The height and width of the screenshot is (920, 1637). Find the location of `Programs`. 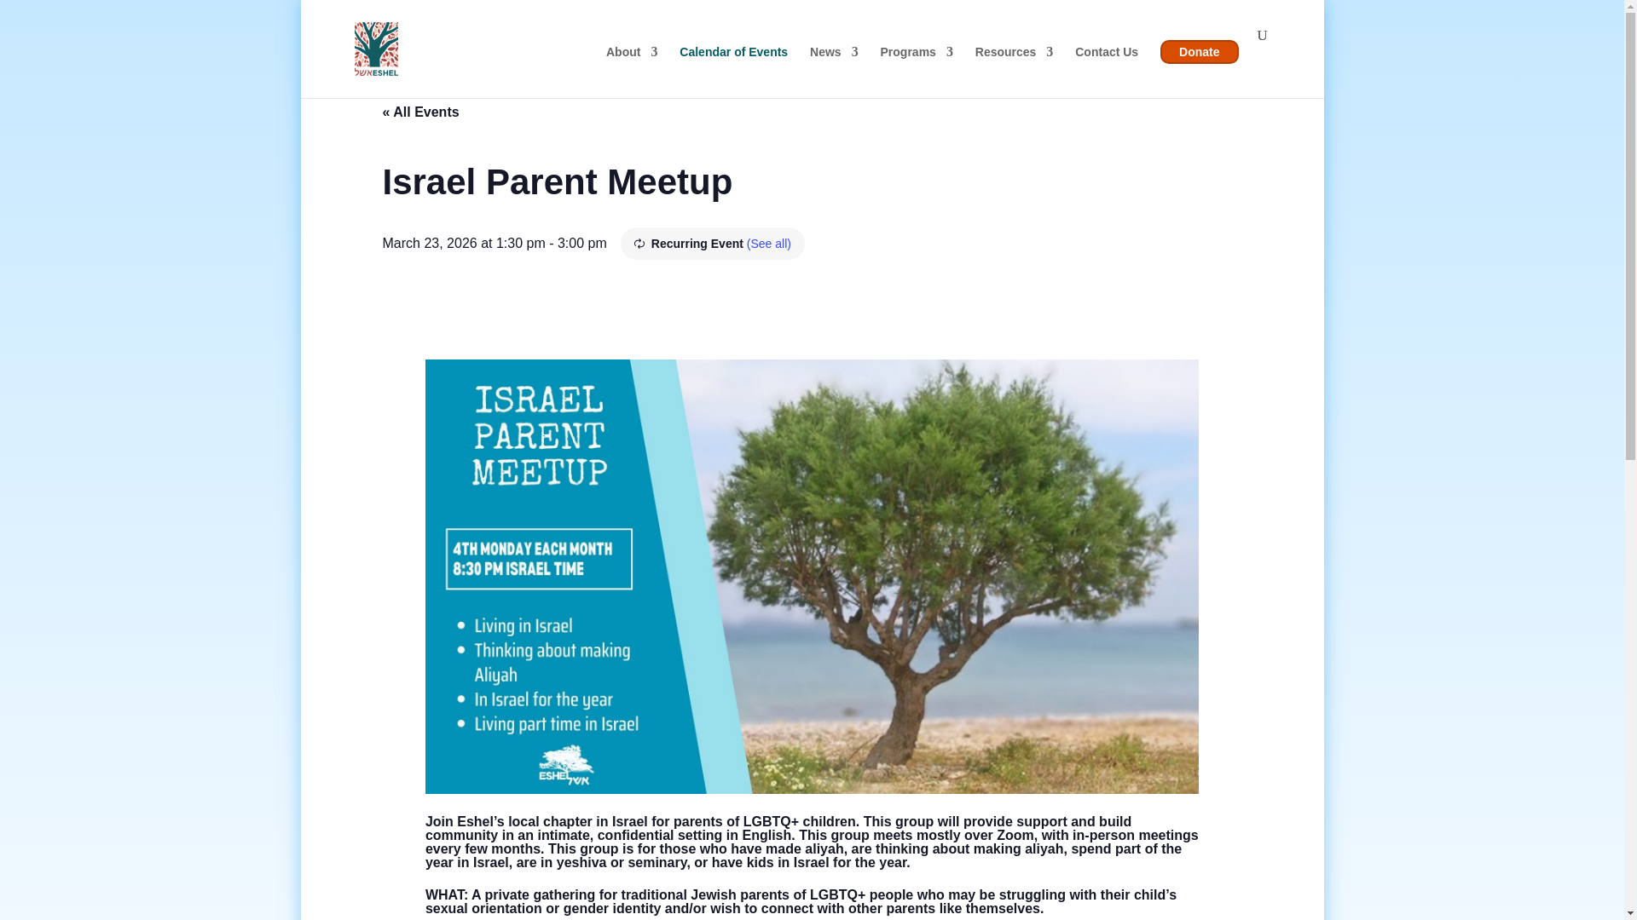

Programs is located at coordinates (916, 66).